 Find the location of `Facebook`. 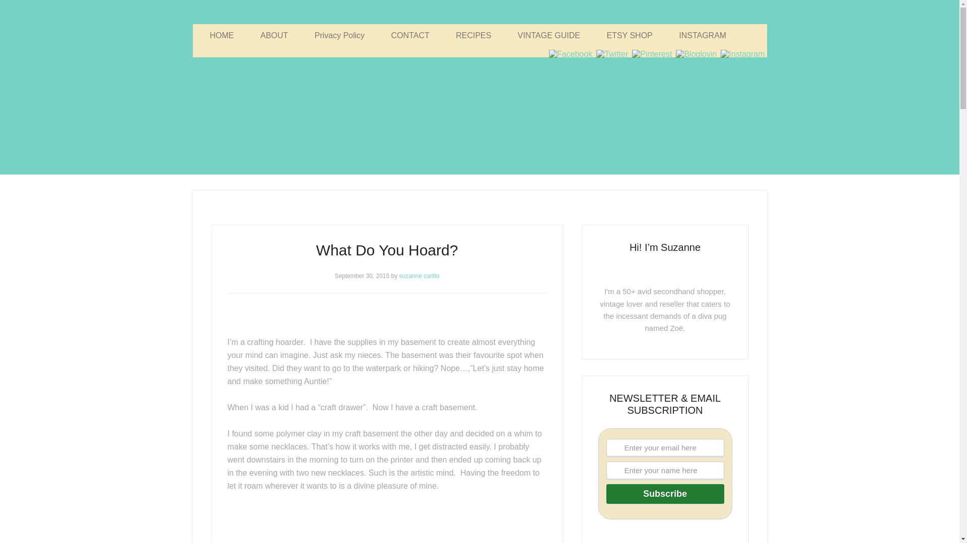

Facebook is located at coordinates (570, 54).